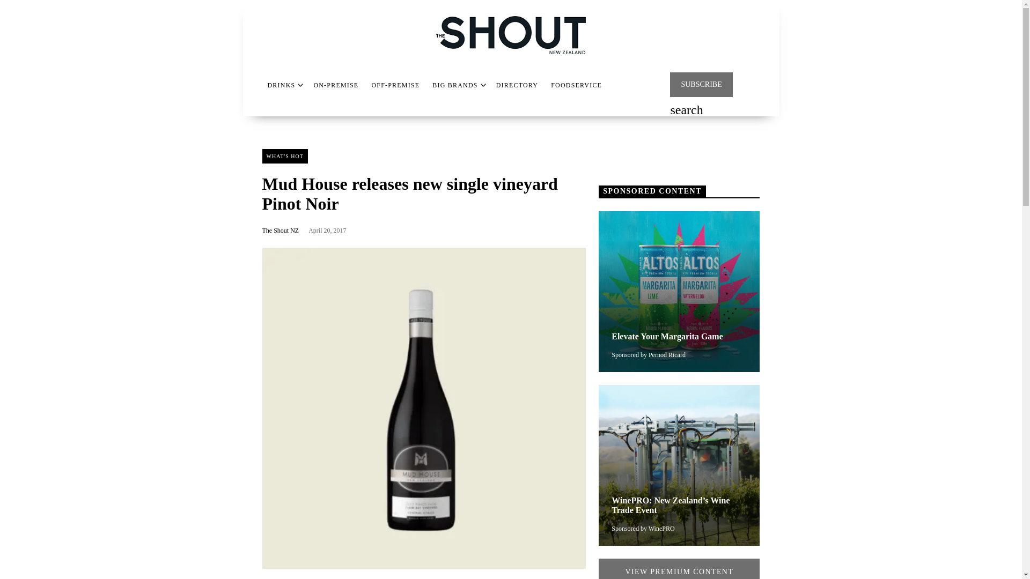  I want to click on DIRECTORY, so click(517, 85).